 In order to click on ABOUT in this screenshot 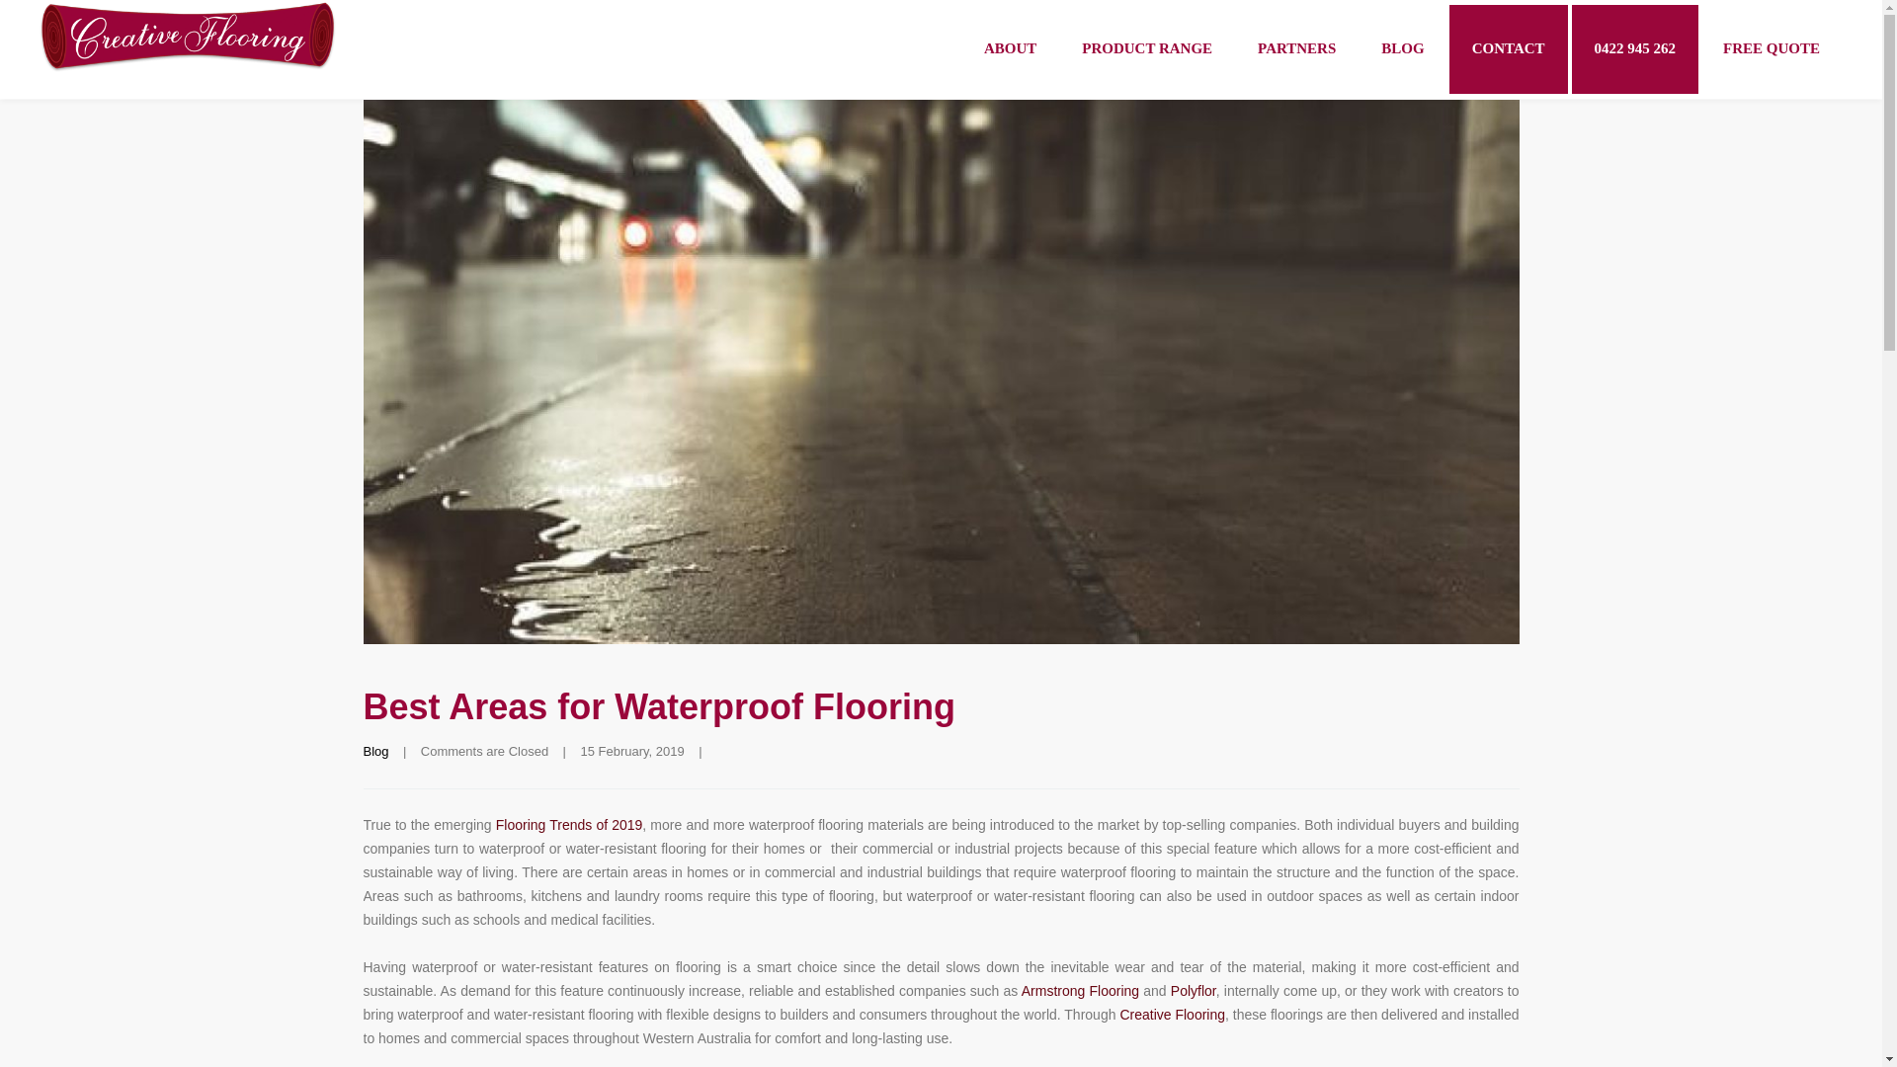, I will do `click(1010, 49)`.